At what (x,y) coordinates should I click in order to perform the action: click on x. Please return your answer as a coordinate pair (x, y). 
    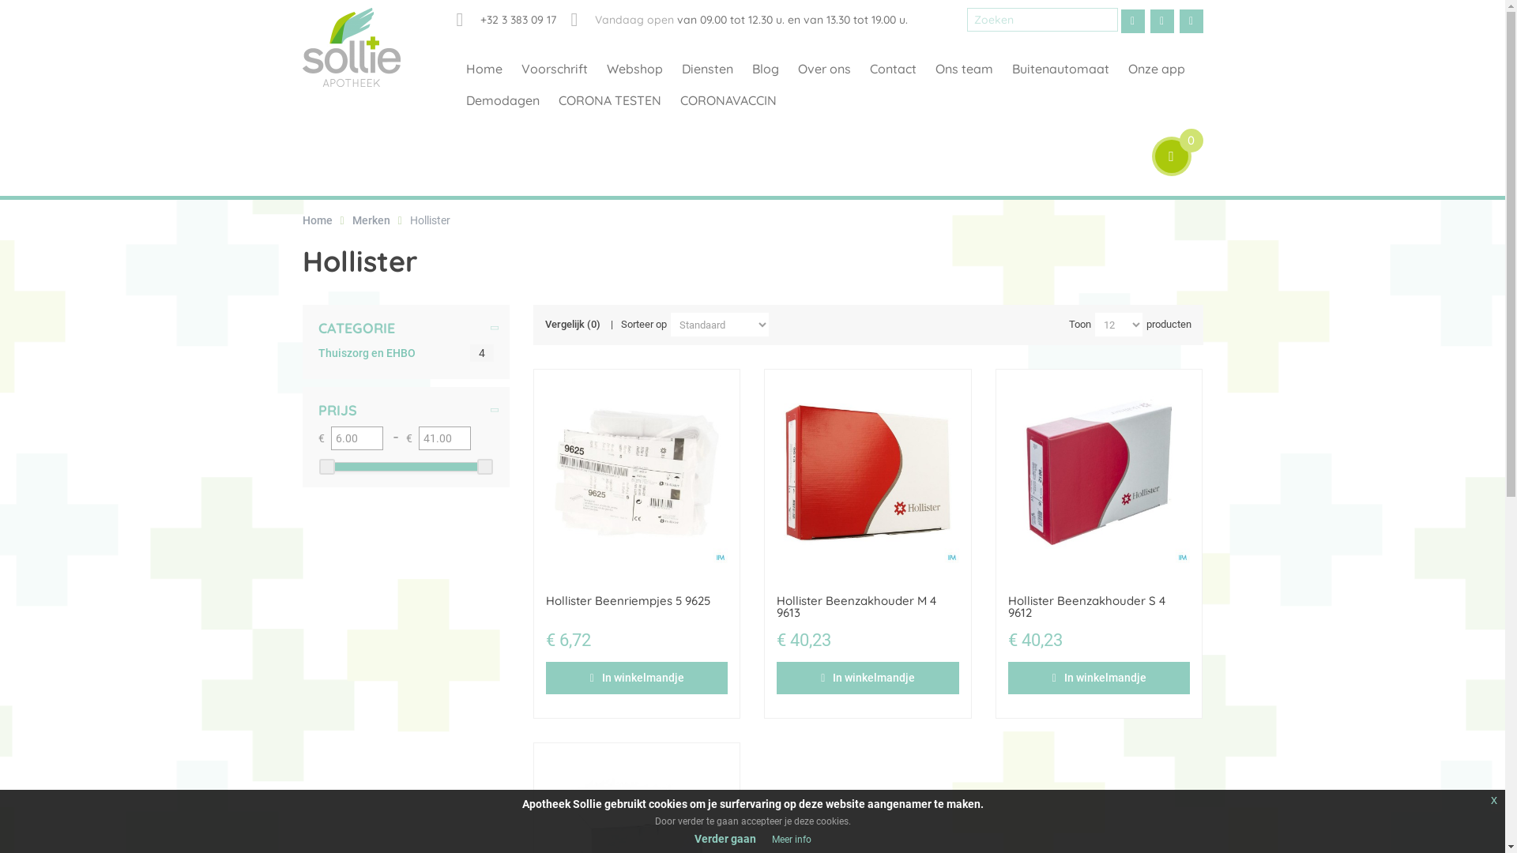
    Looking at the image, I should click on (1494, 800).